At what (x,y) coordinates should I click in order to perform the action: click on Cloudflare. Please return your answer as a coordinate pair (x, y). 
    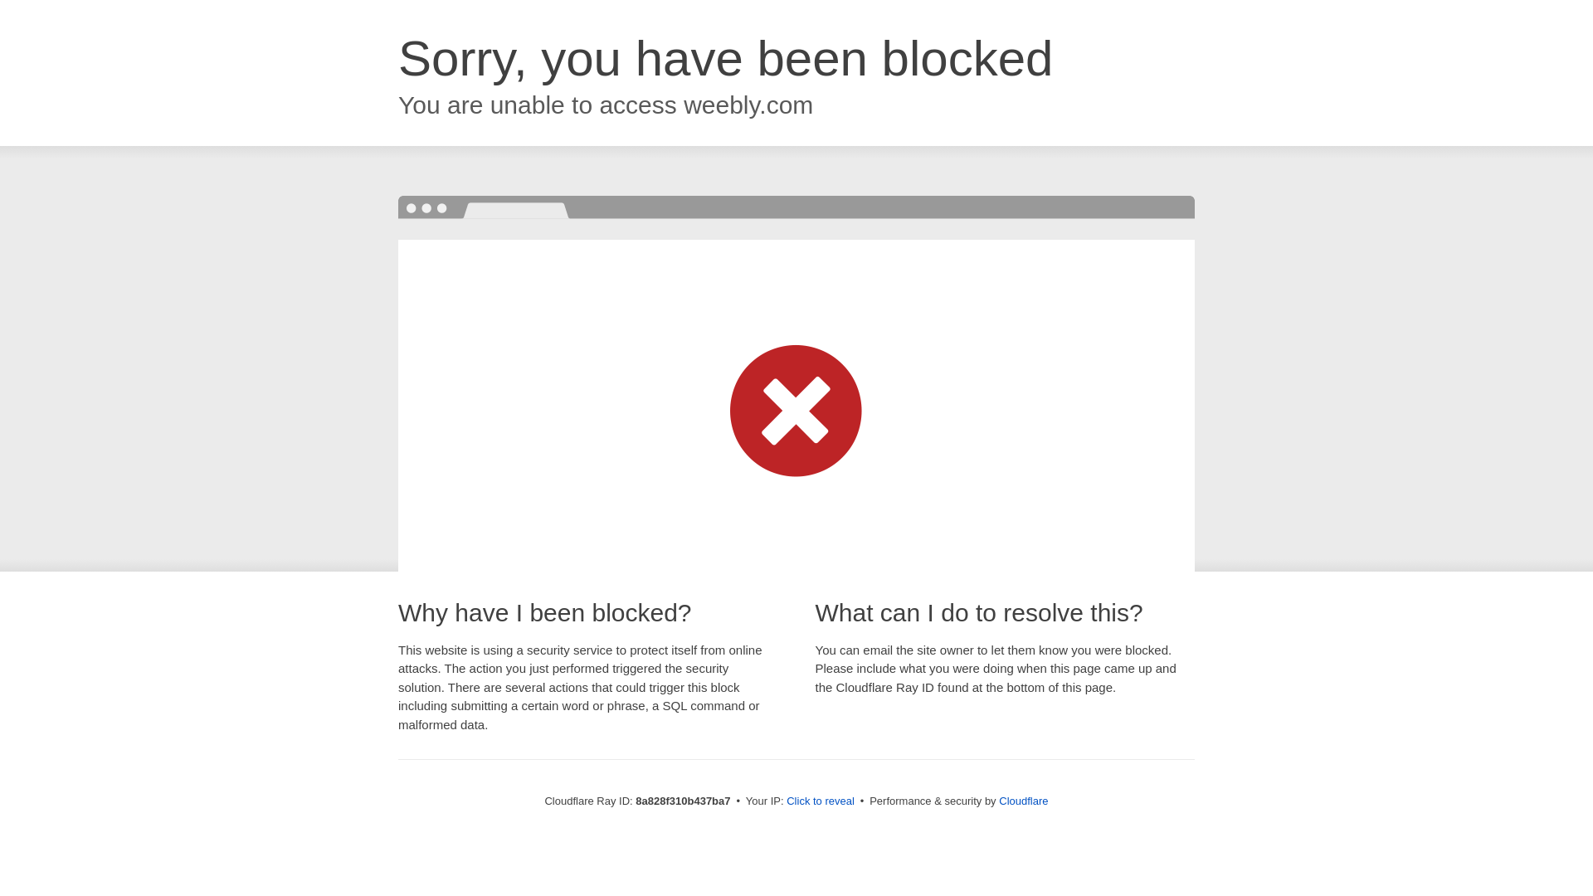
    Looking at the image, I should click on (1023, 801).